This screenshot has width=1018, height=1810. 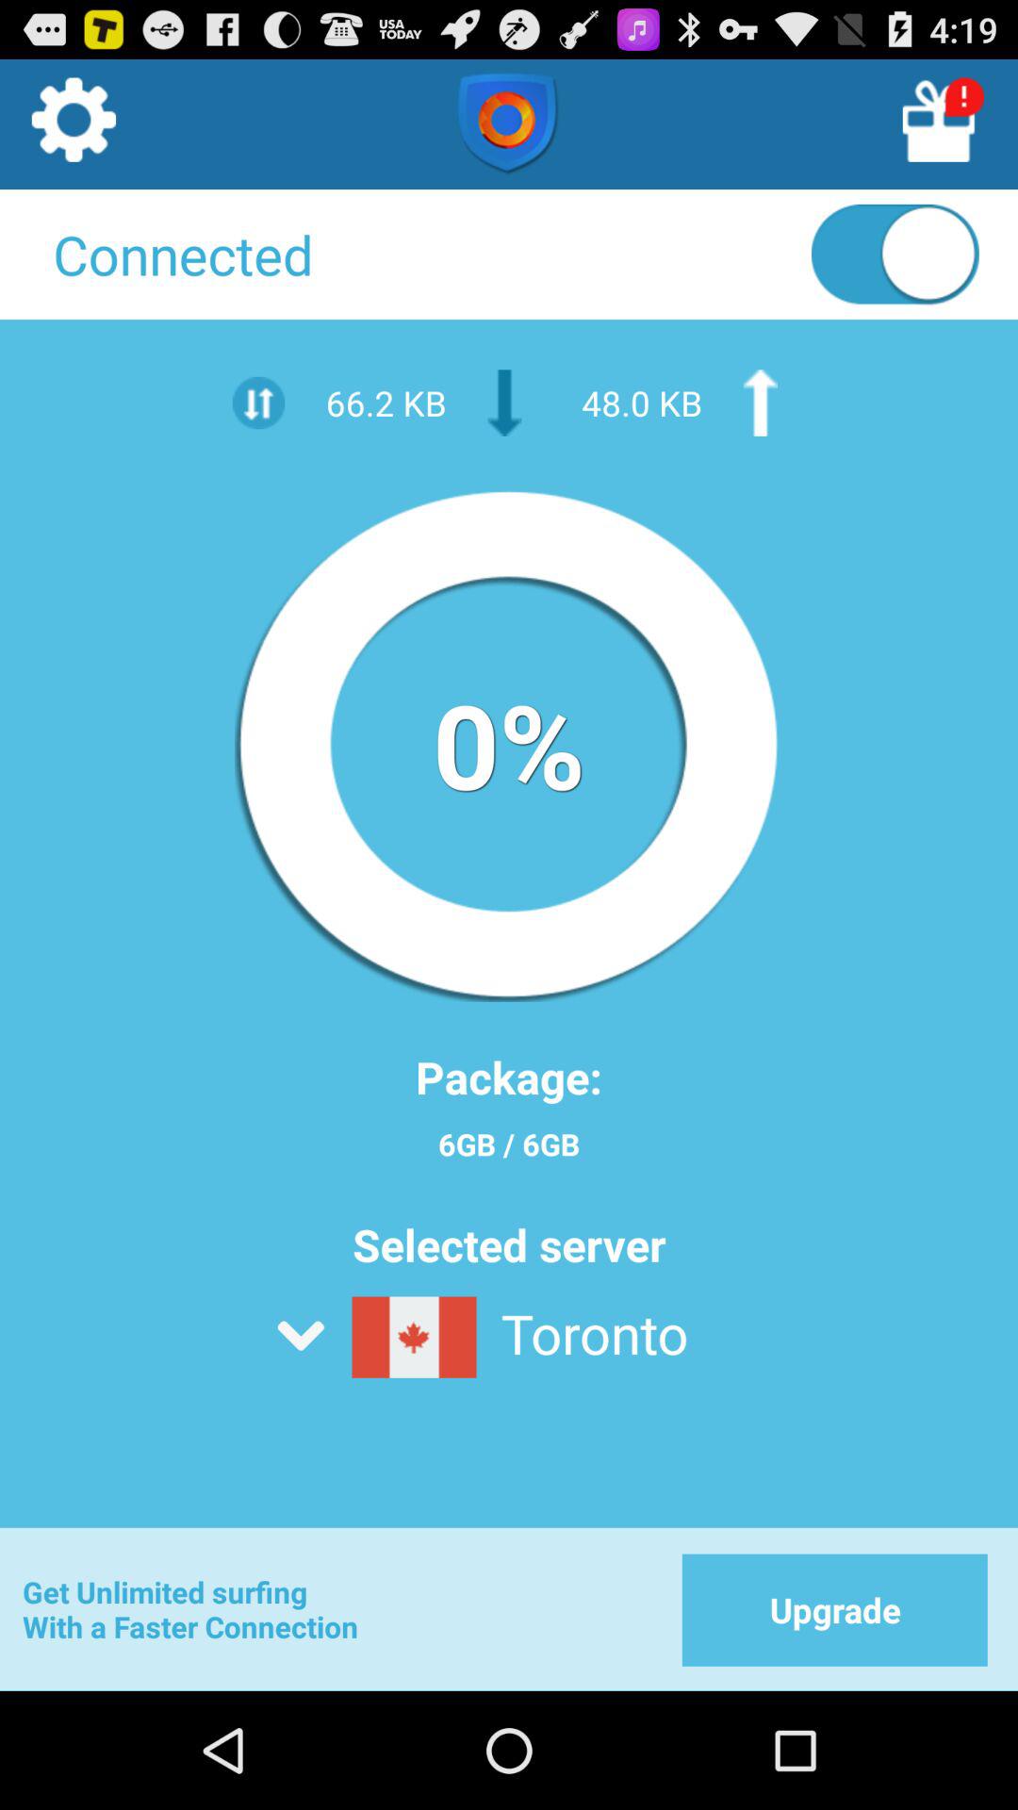 I want to click on toggle connection off, so click(x=895, y=258).